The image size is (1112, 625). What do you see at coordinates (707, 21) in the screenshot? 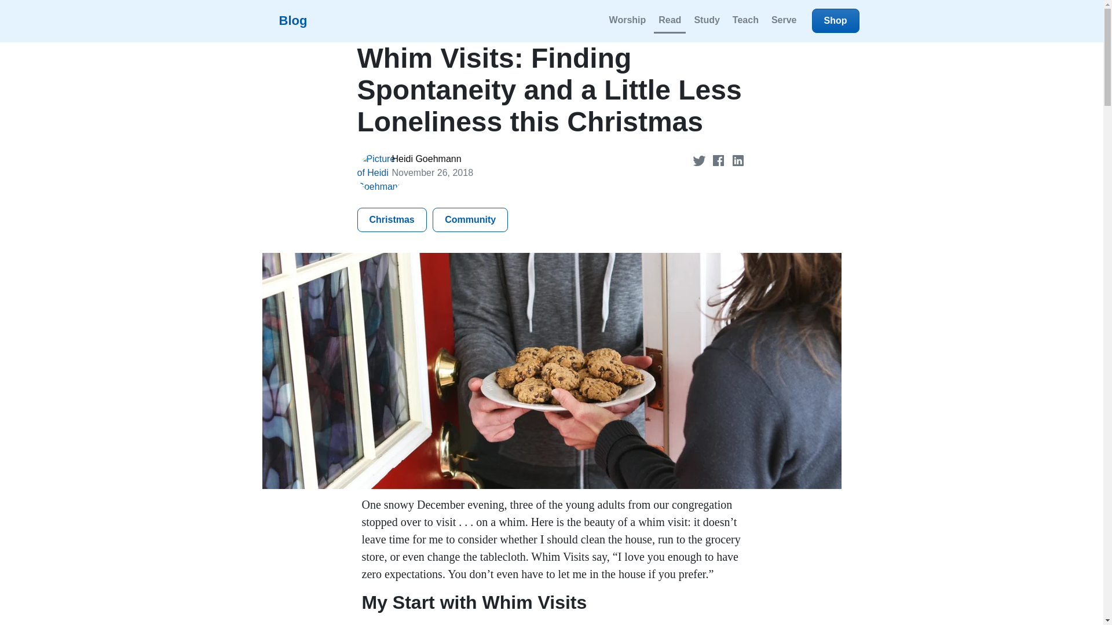
I see `Study` at bounding box center [707, 21].